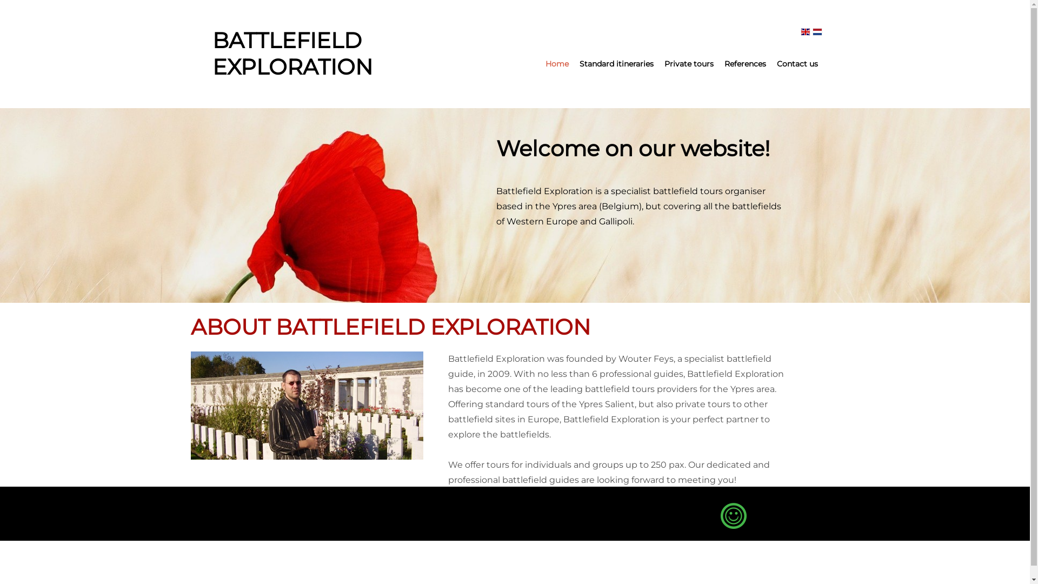 The image size is (1038, 584). What do you see at coordinates (817, 32) in the screenshot?
I see `Nederlands` at bounding box center [817, 32].